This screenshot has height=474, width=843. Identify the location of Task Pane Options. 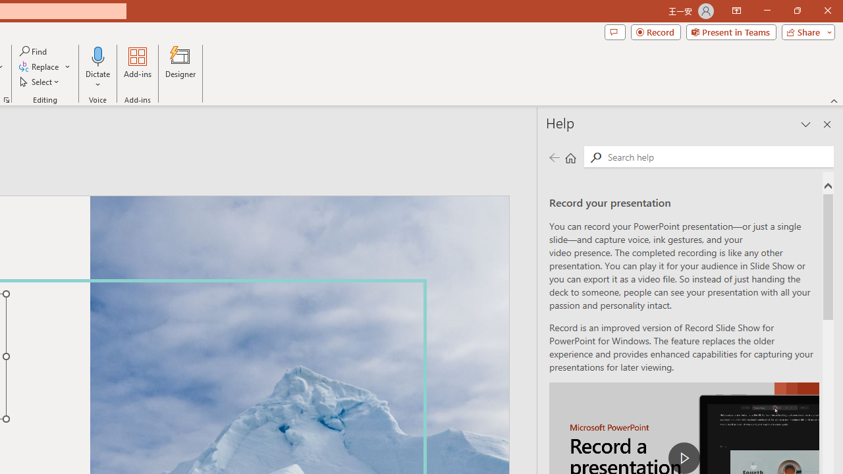
(806, 124).